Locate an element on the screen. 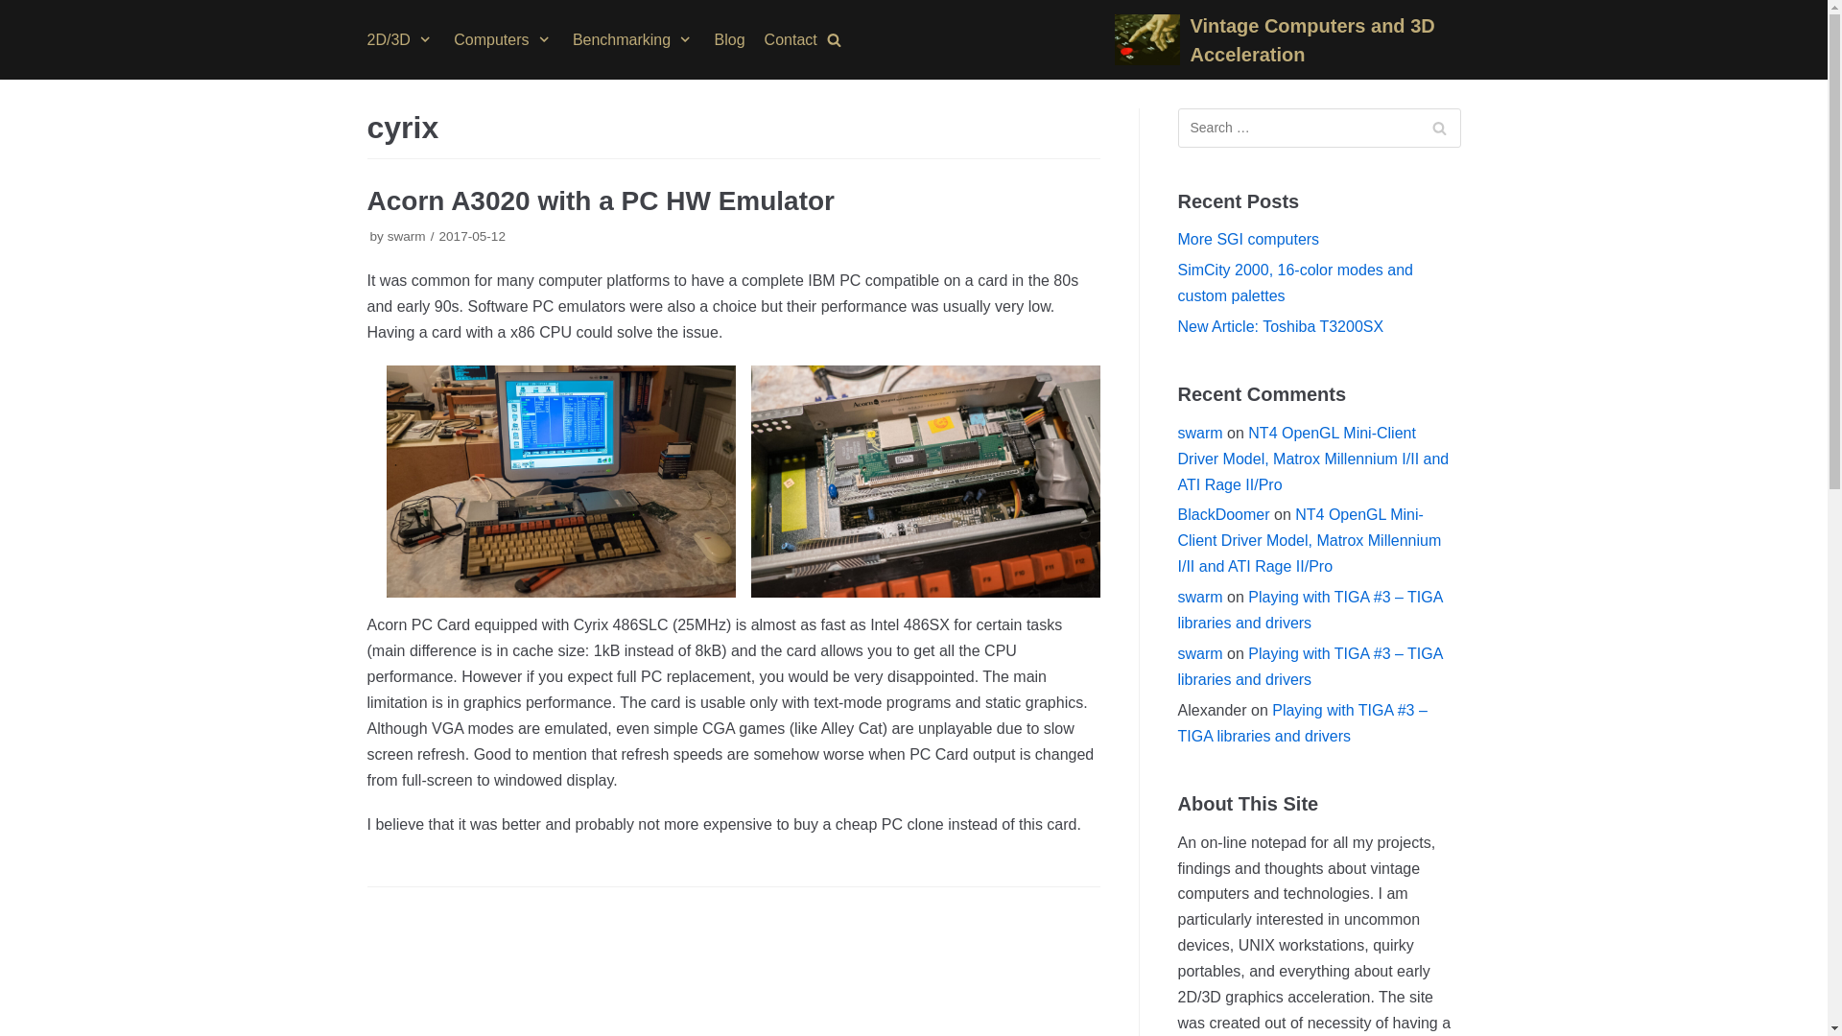 The height and width of the screenshot is (1036, 1842). Blog is located at coordinates (729, 40).